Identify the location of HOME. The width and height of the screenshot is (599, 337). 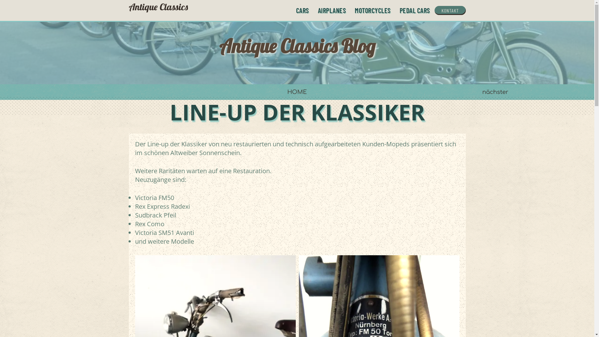
(297, 92).